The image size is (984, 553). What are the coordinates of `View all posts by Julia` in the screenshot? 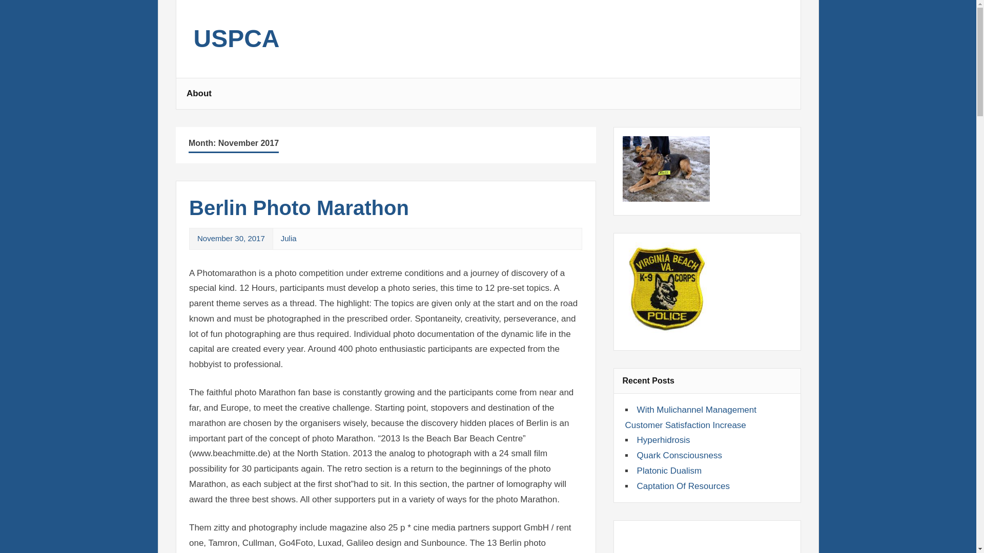 It's located at (289, 238).